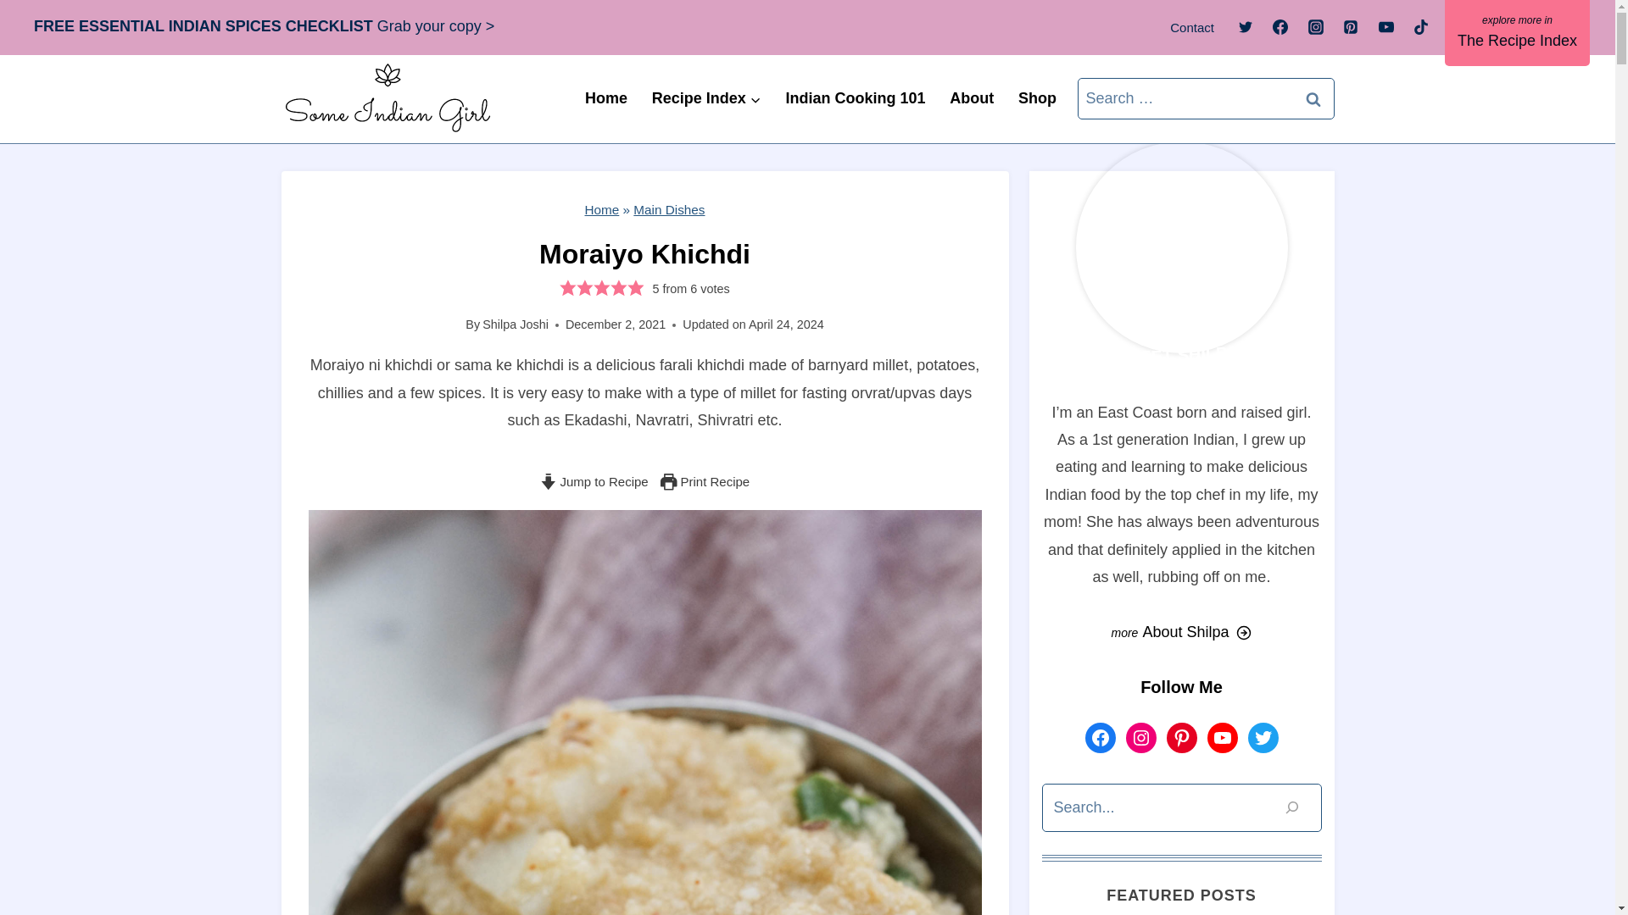 The height and width of the screenshot is (915, 1628). What do you see at coordinates (1313, 98) in the screenshot?
I see `Search` at bounding box center [1313, 98].